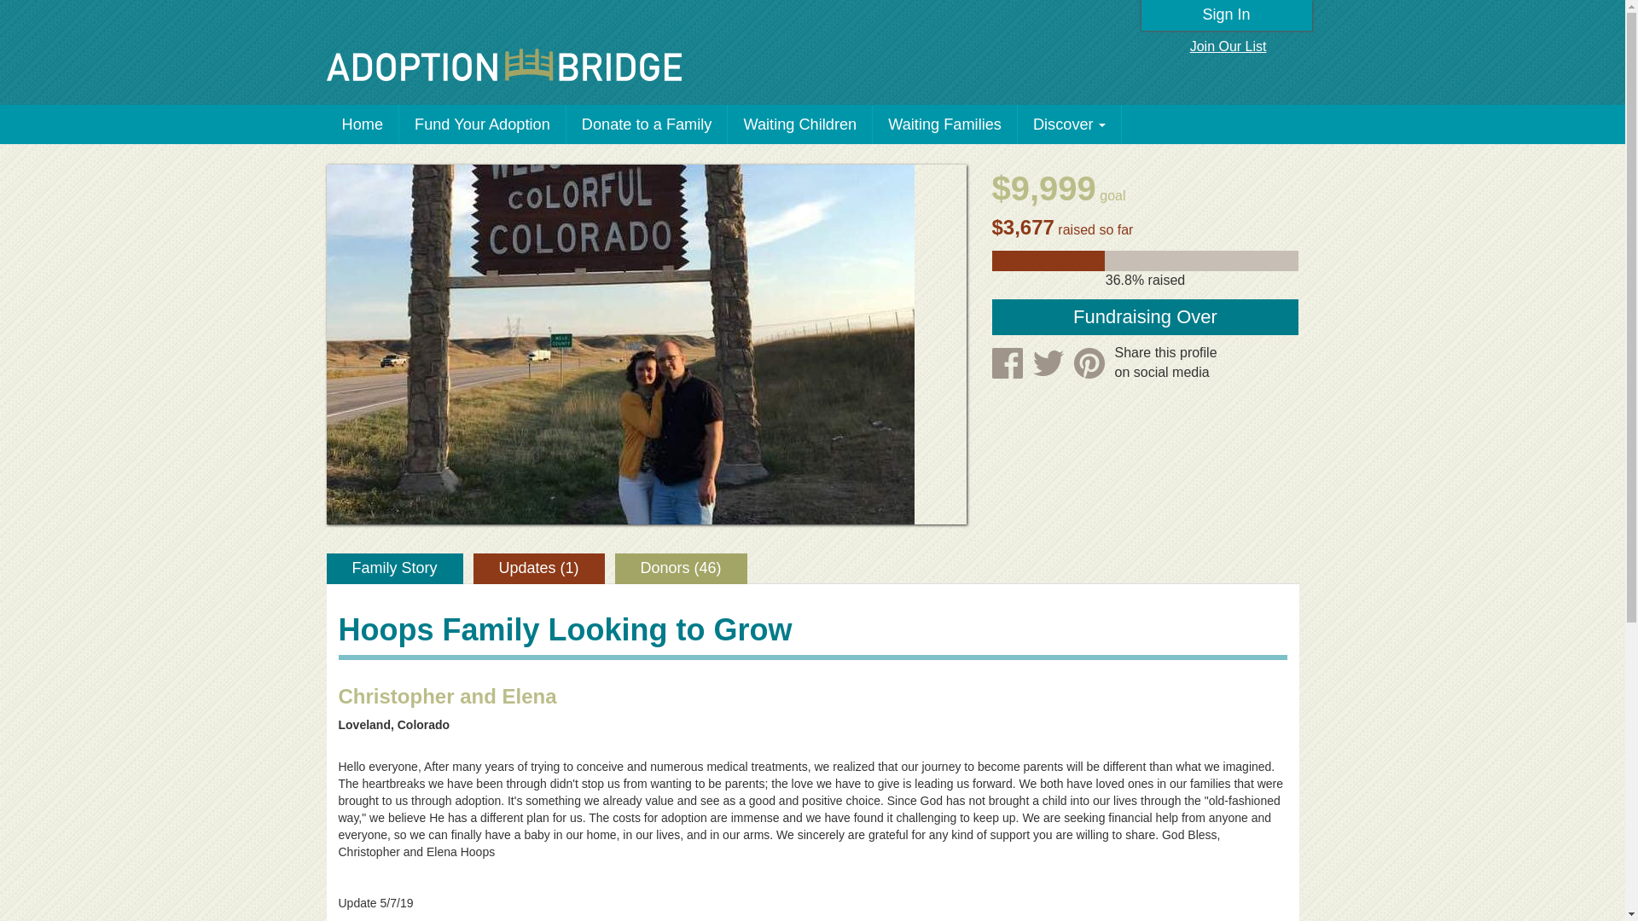 This screenshot has height=921, width=1638. Describe the element at coordinates (1228, 47) in the screenshot. I see `Join Our List` at that location.